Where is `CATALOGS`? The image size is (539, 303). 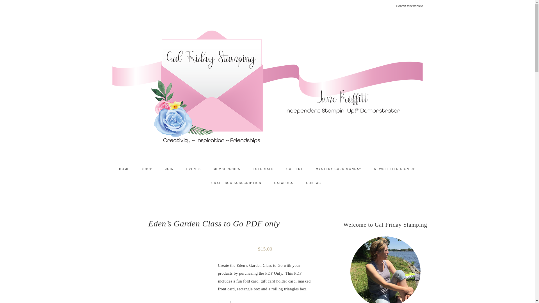 CATALOGS is located at coordinates (284, 183).